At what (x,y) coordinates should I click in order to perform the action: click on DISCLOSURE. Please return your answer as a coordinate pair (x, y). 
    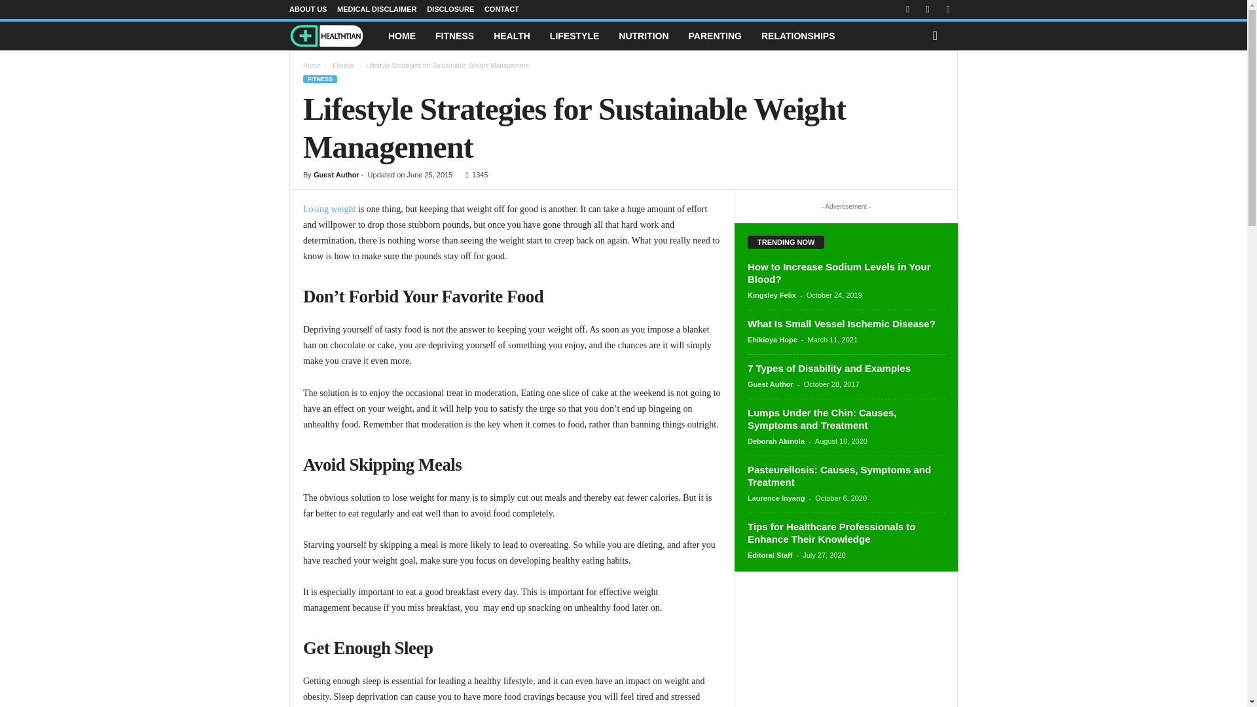
    Looking at the image, I should click on (450, 9).